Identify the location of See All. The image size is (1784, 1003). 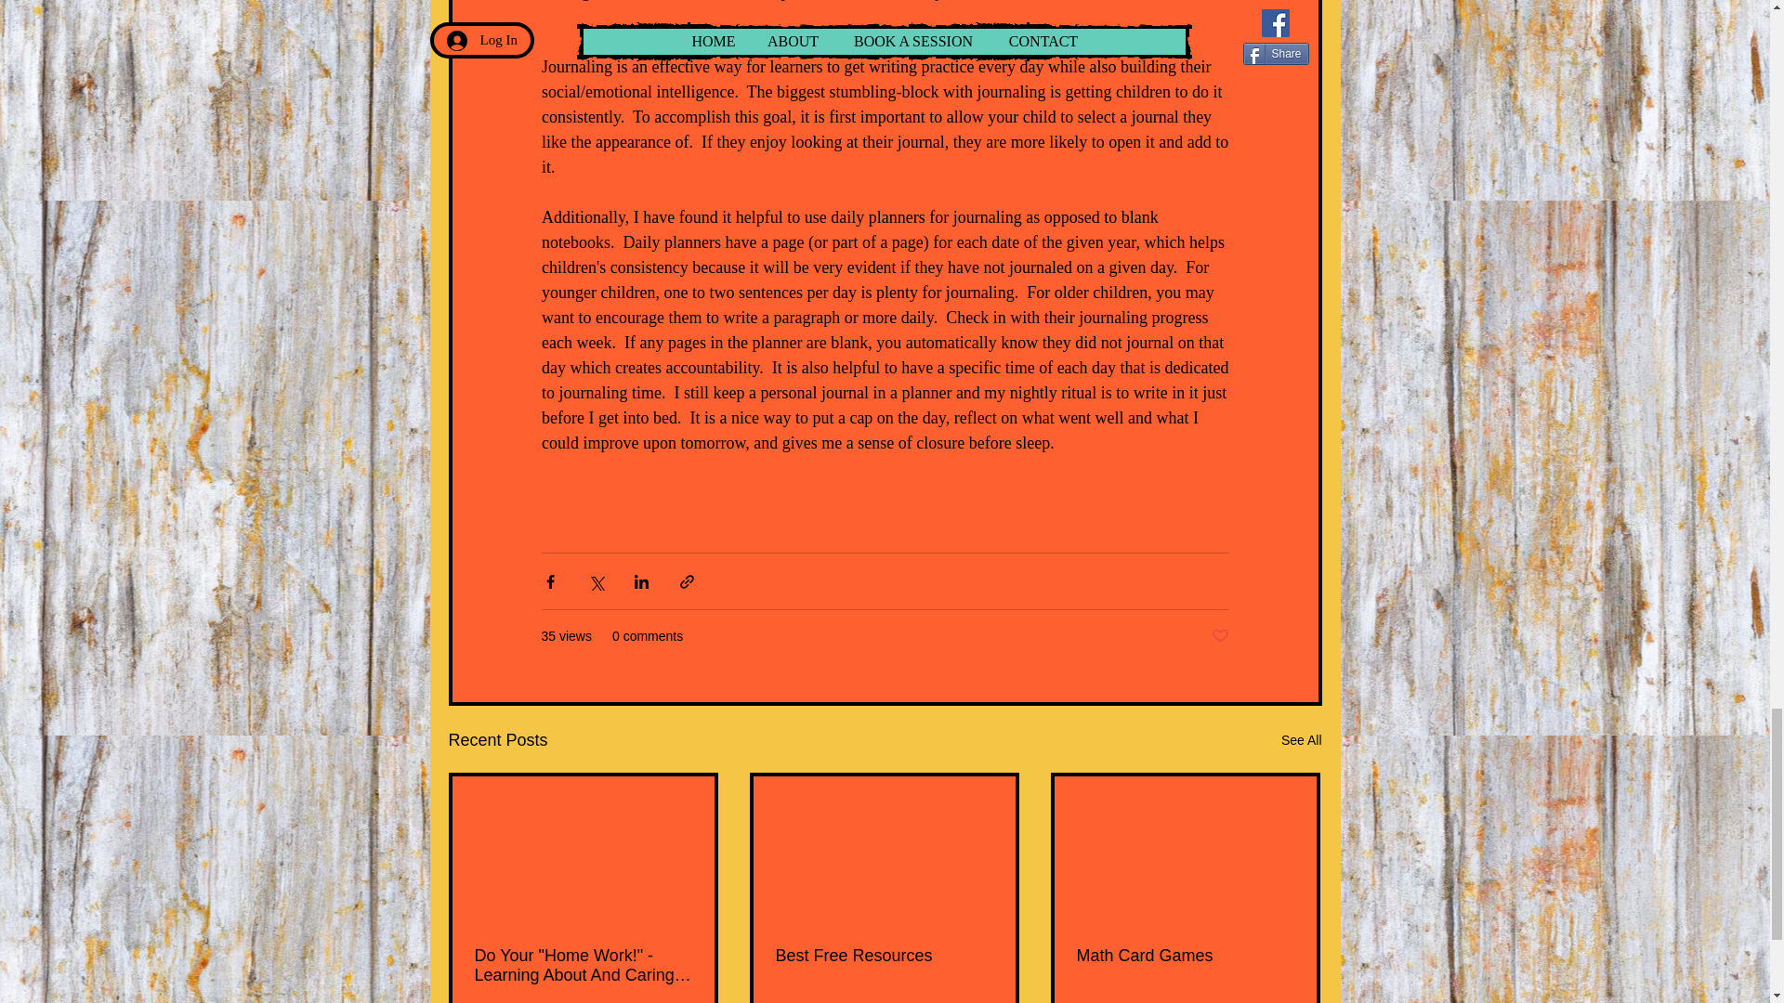
(1301, 741).